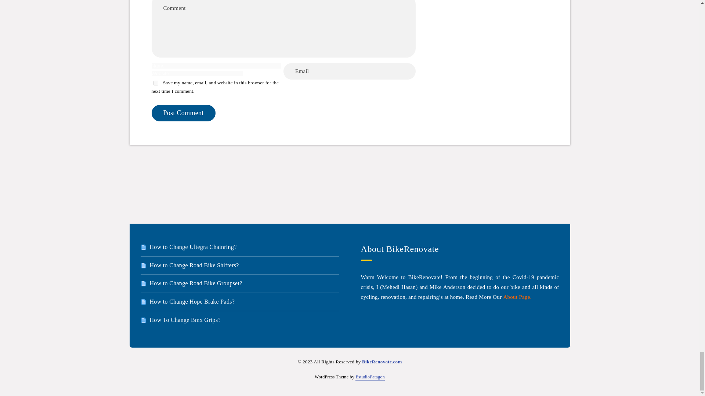 The image size is (705, 396). Describe the element at coordinates (370, 377) in the screenshot. I see `Powered with Reco` at that location.